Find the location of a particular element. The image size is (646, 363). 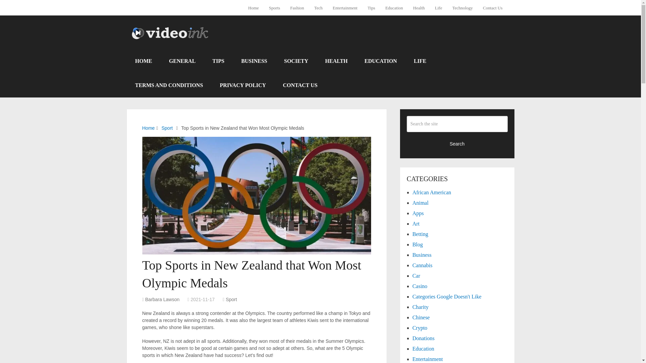

Barbara Lawson is located at coordinates (162, 299).